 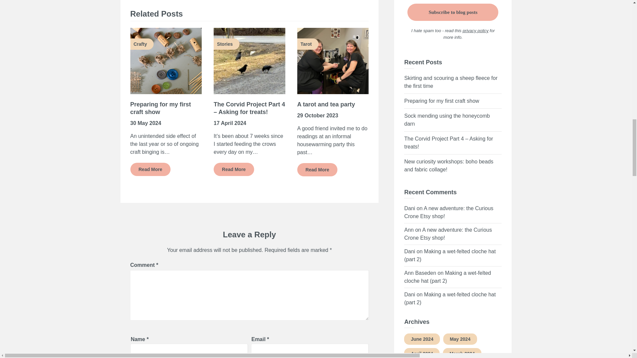 I want to click on Stories, so click(x=249, y=61).